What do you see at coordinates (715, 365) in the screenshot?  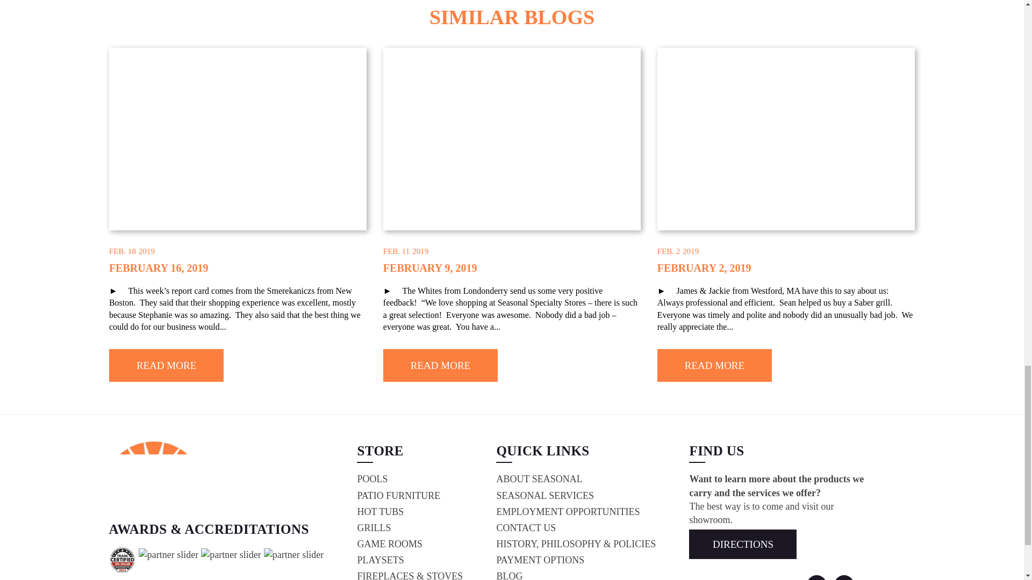 I see `READ MORE` at bounding box center [715, 365].